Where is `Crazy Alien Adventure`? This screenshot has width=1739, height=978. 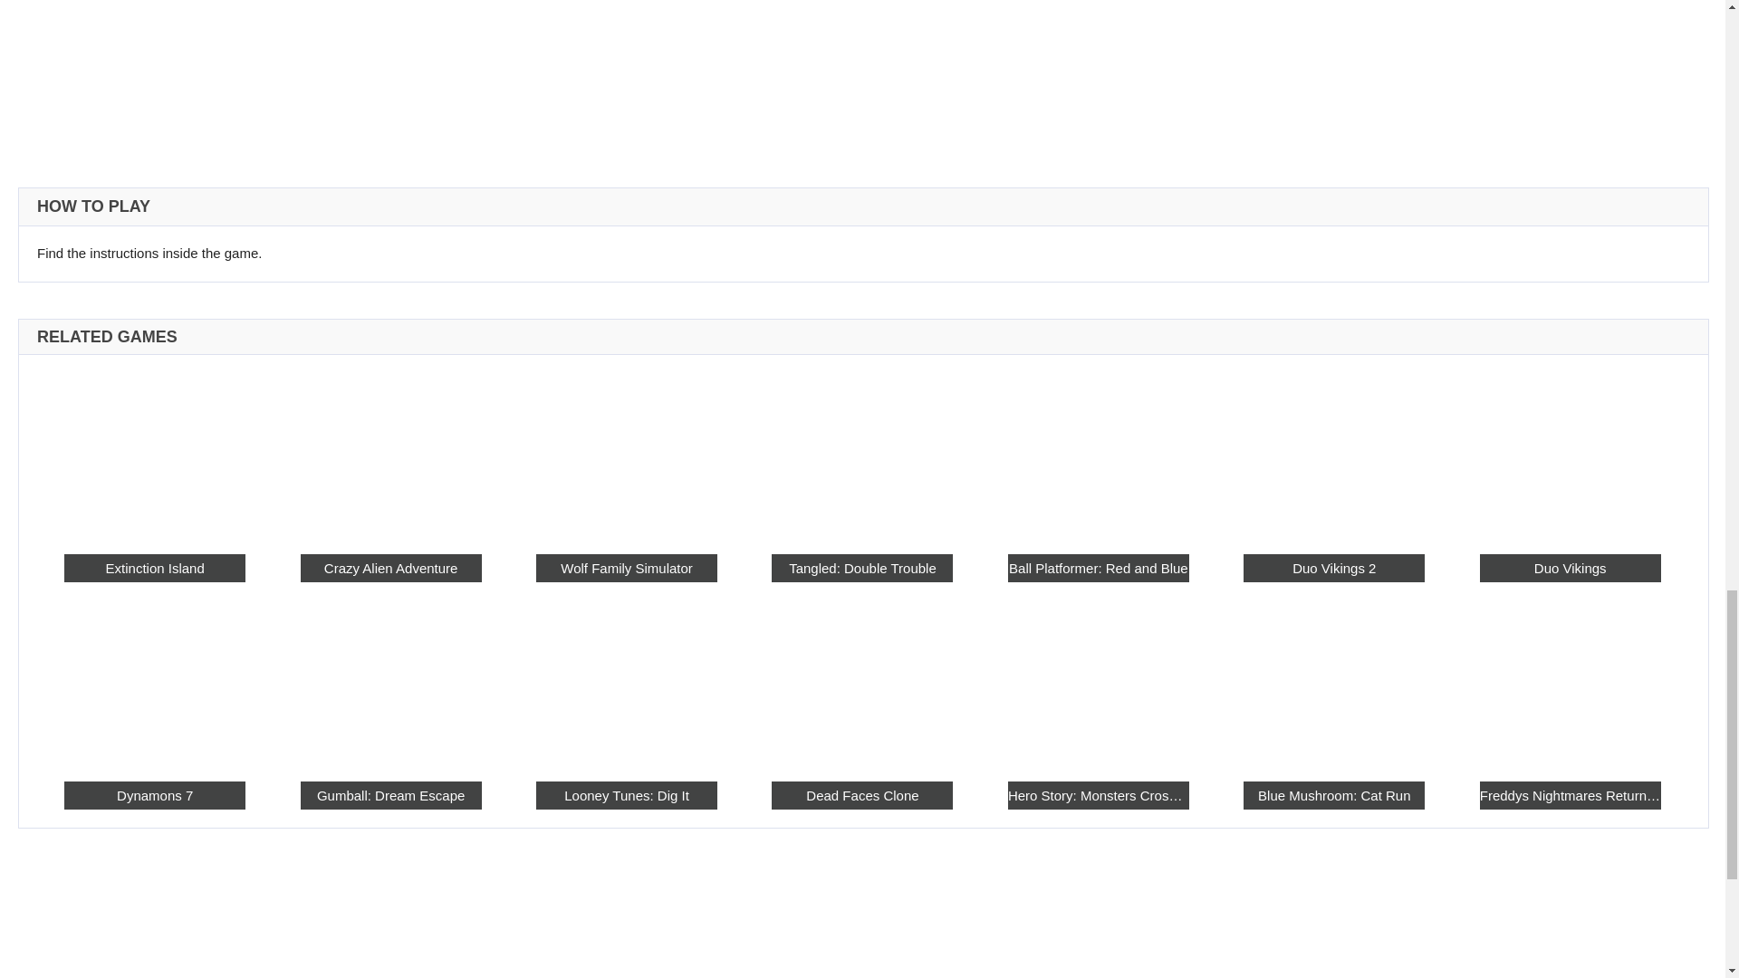
Crazy Alien Adventure is located at coordinates (391, 568).